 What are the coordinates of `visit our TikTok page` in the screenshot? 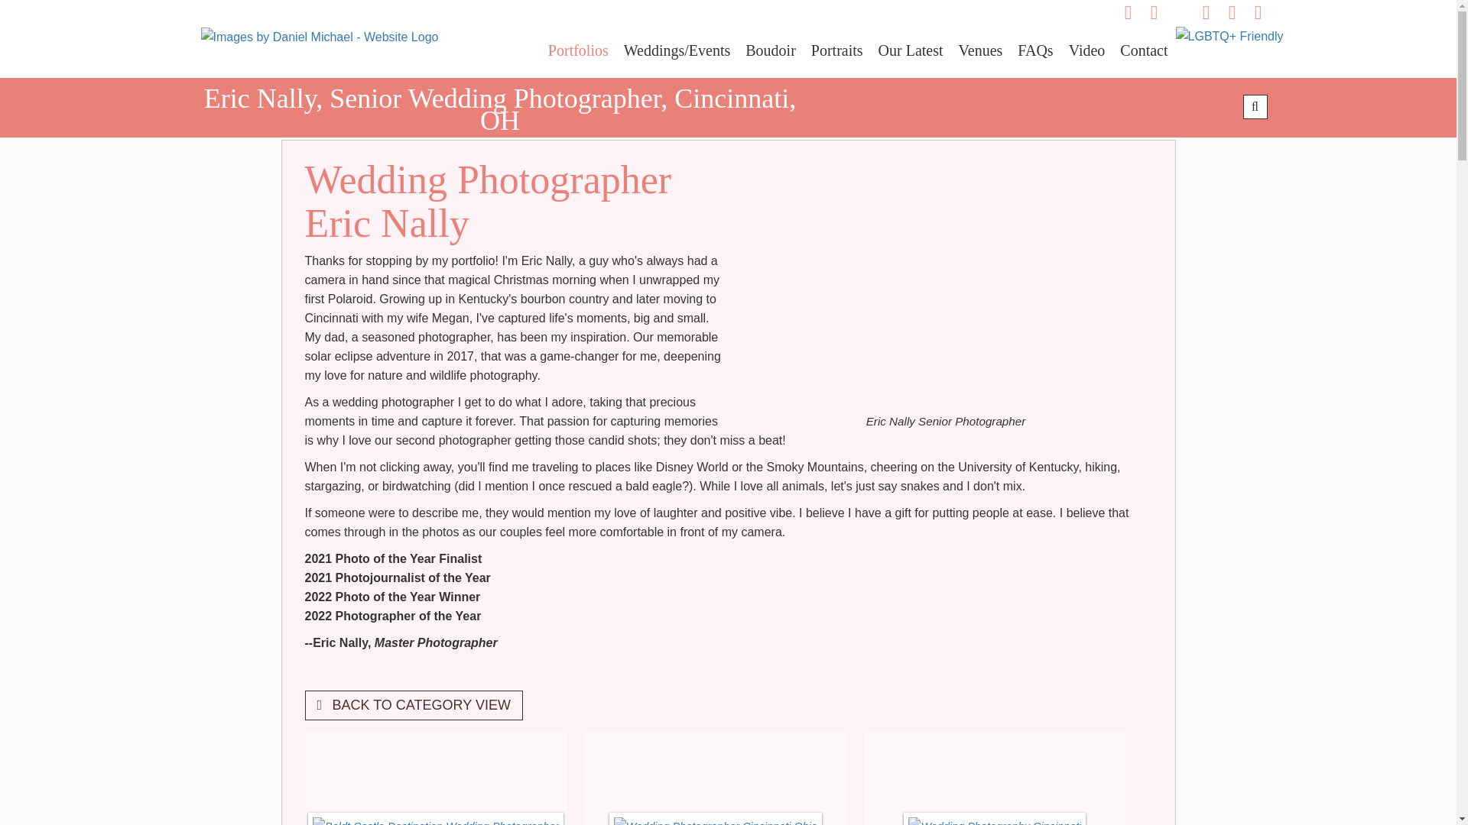 It's located at (1179, 12).